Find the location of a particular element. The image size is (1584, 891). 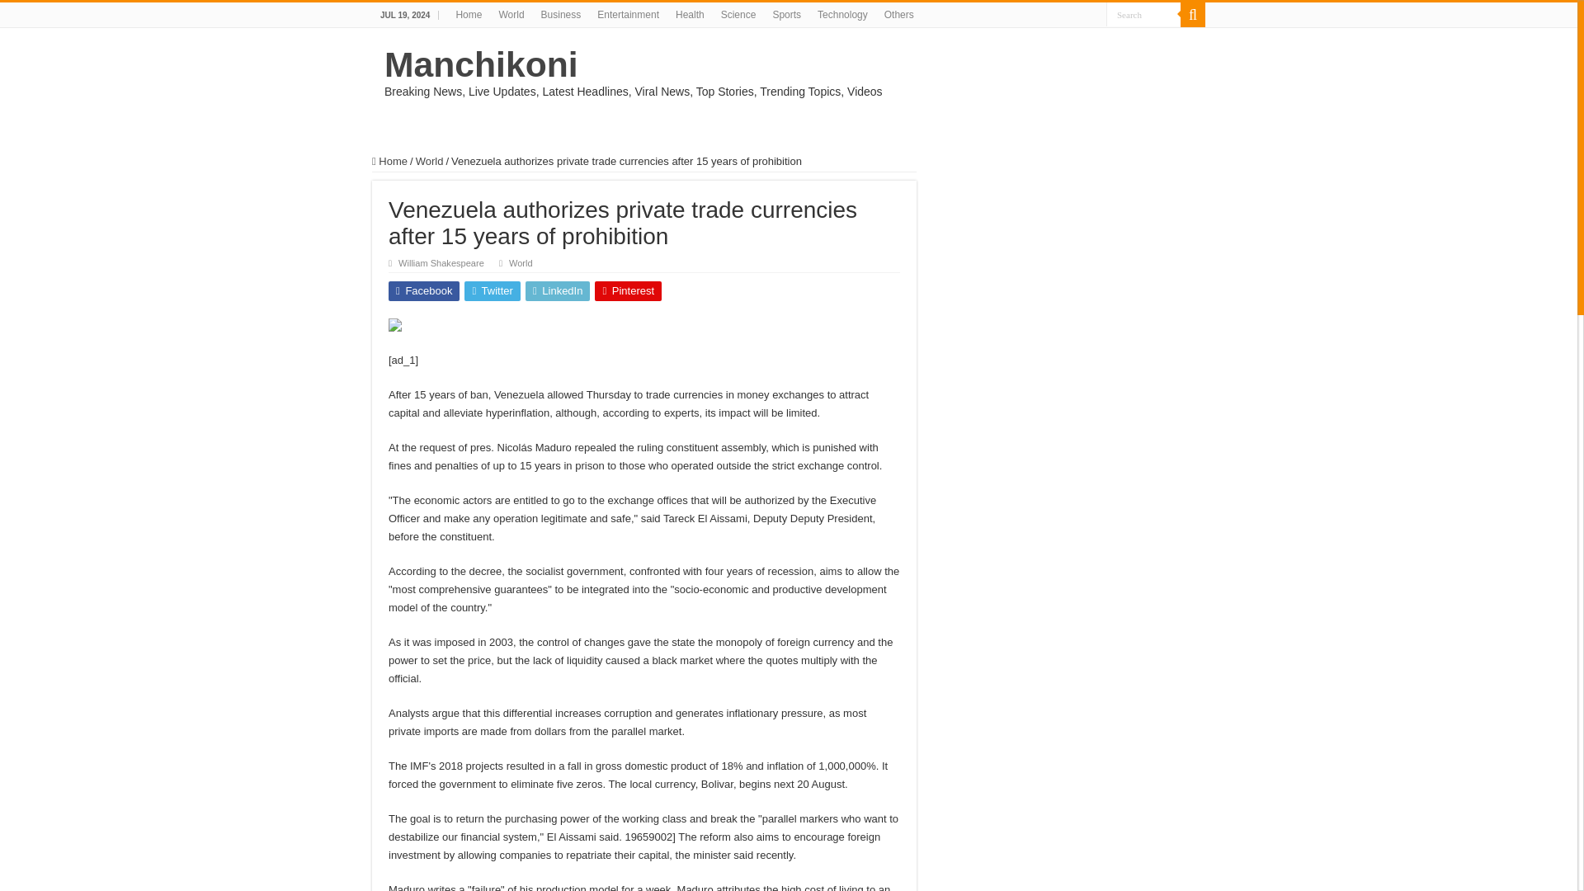

Science is located at coordinates (739, 15).